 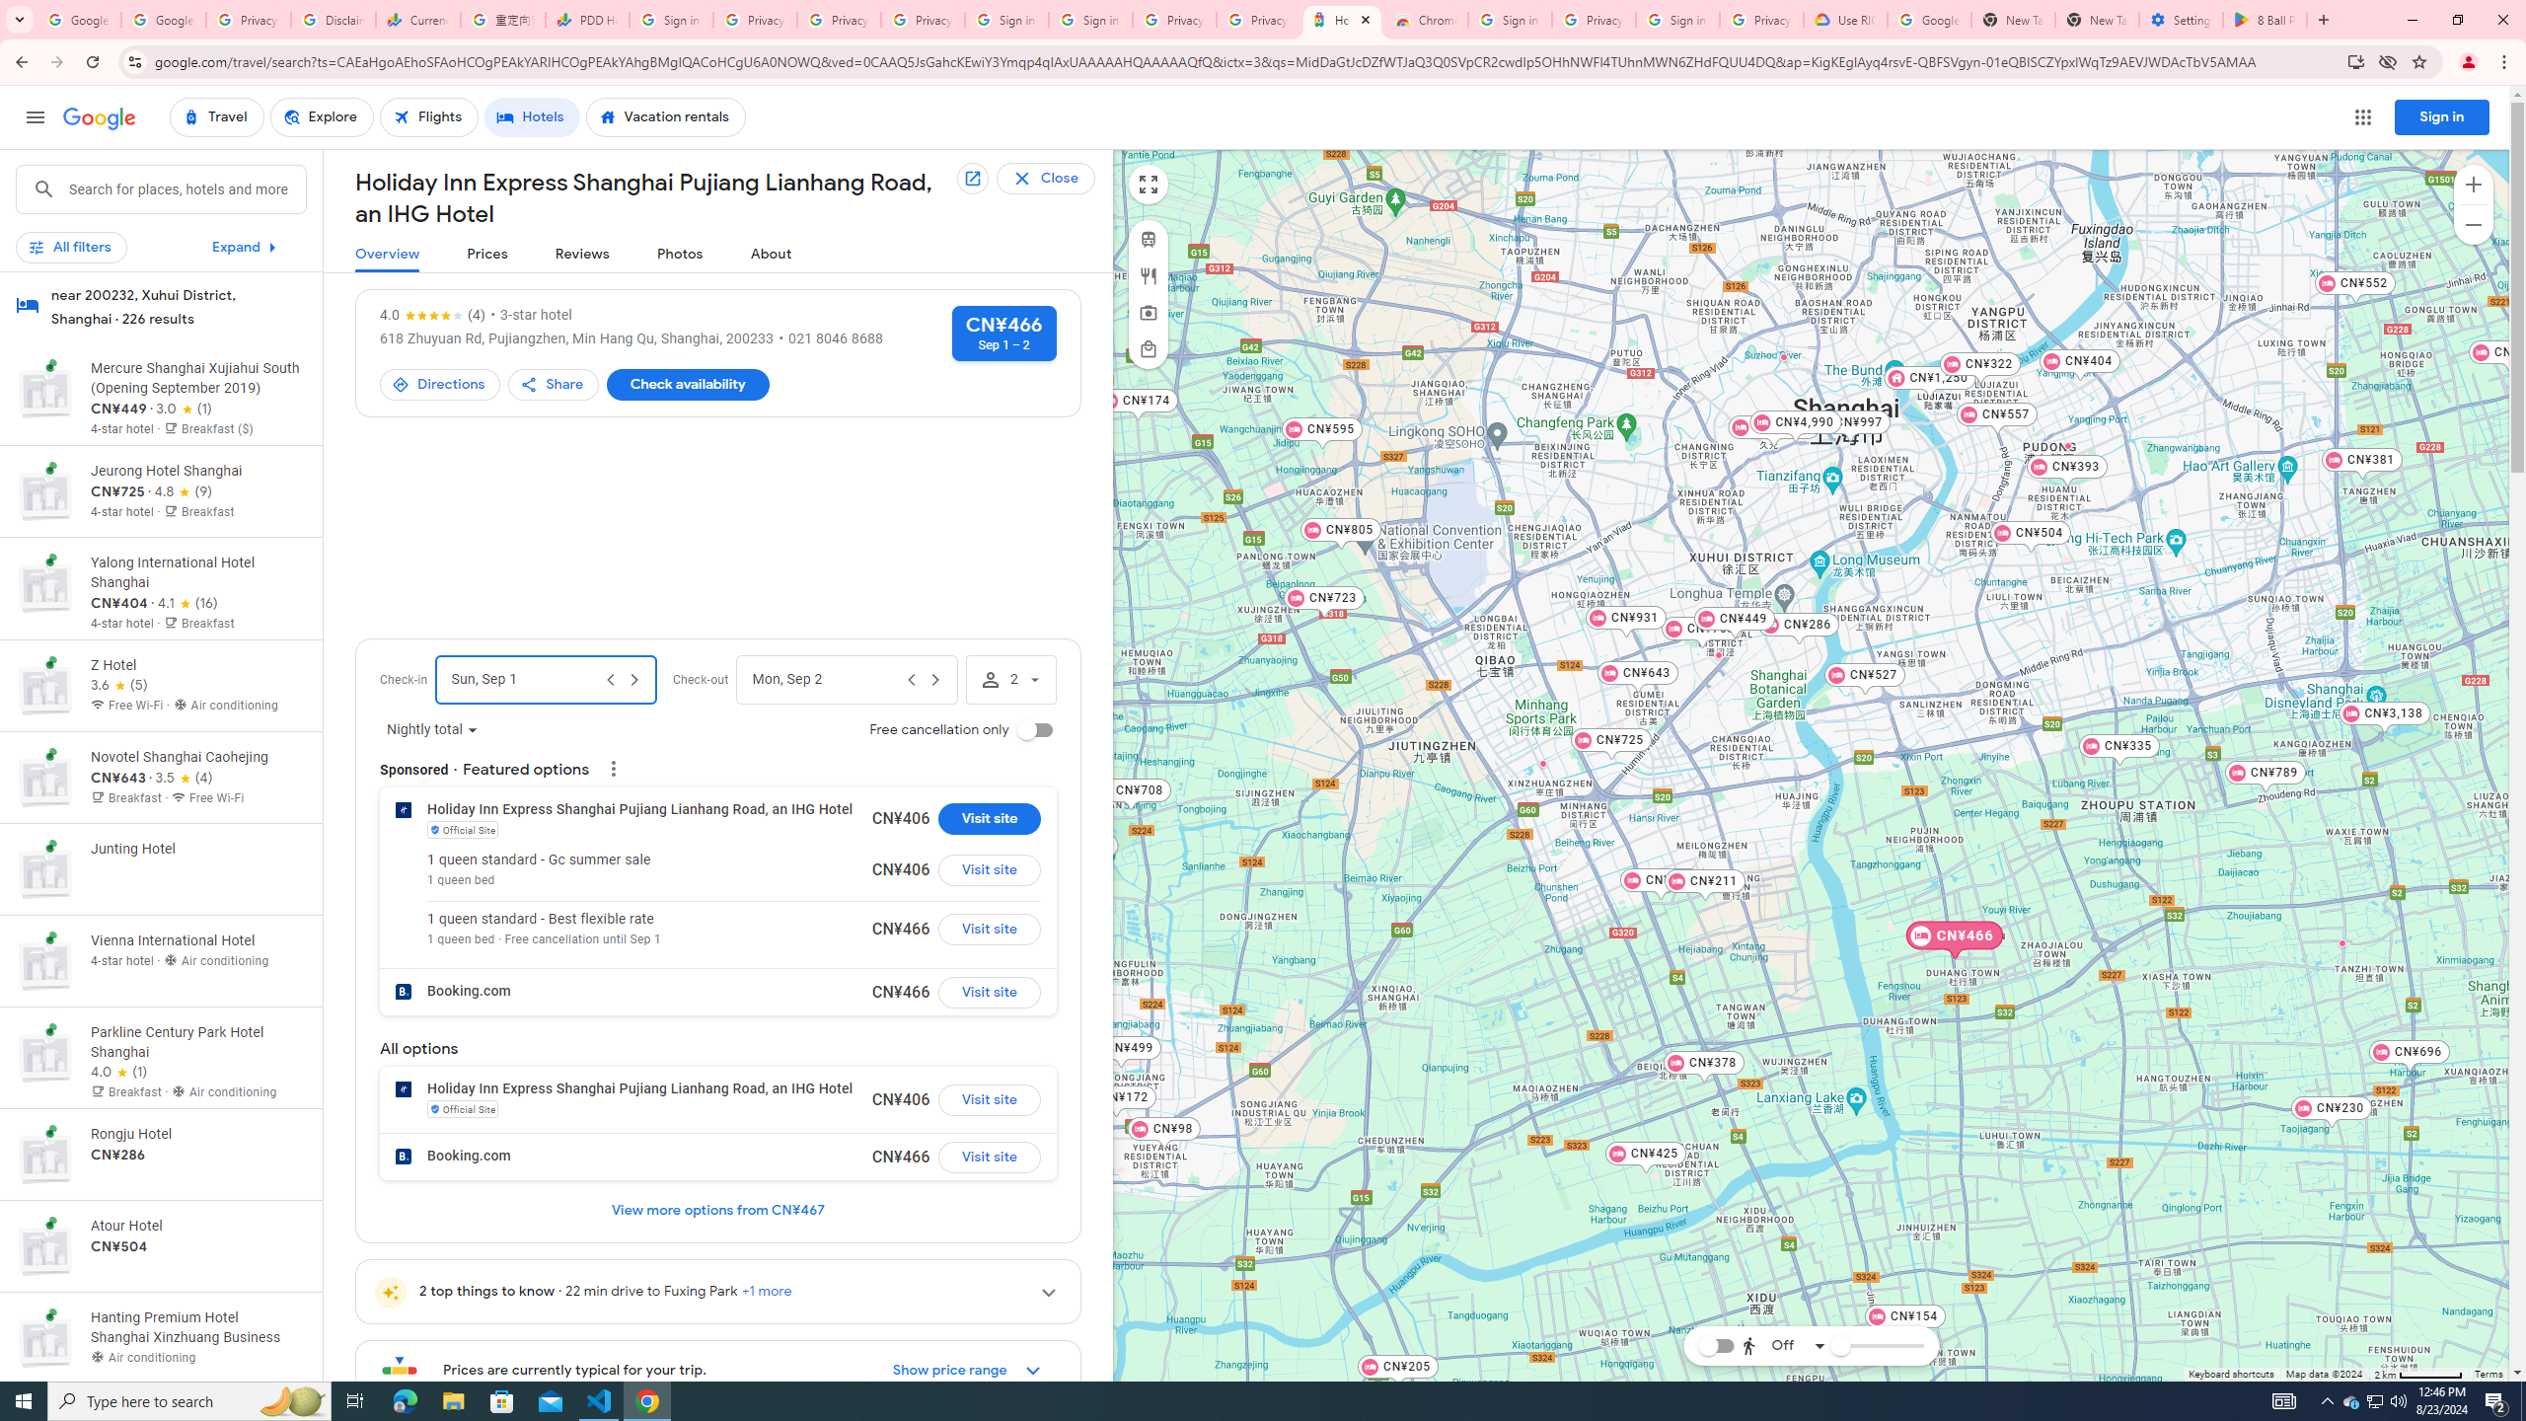 What do you see at coordinates (582, 255) in the screenshot?
I see `Reviews` at bounding box center [582, 255].